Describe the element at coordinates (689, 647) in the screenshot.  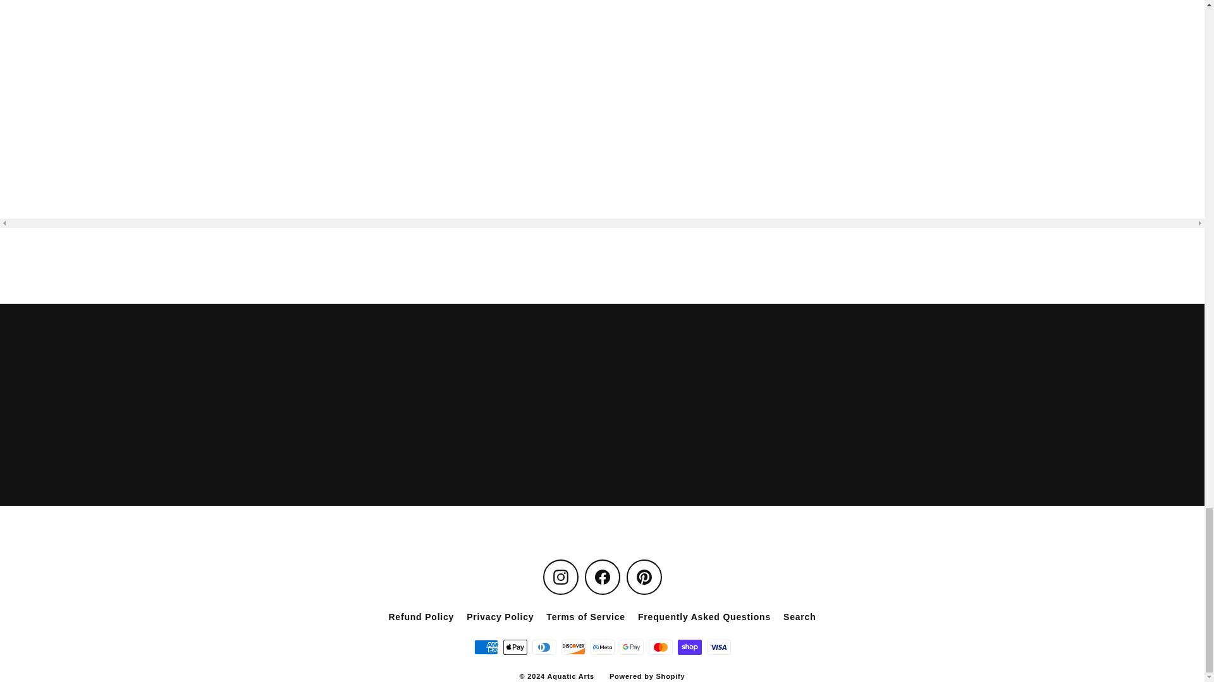
I see `Shop Pay` at that location.